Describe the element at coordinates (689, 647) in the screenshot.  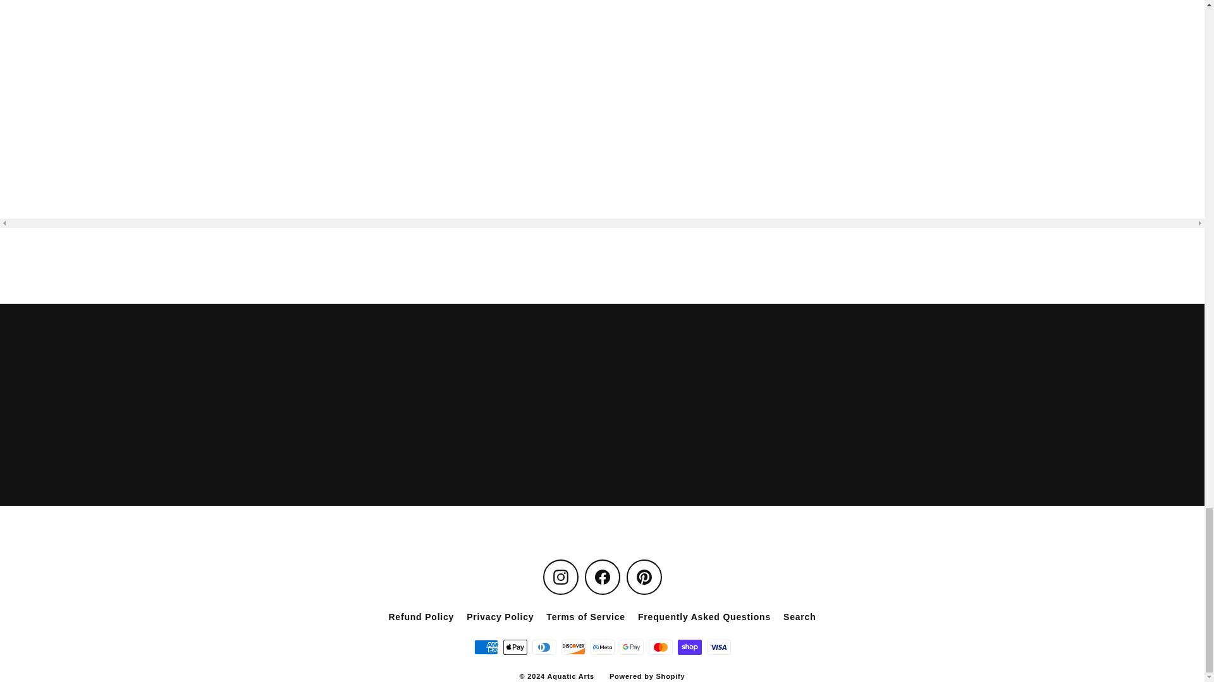
I see `Shop Pay` at that location.